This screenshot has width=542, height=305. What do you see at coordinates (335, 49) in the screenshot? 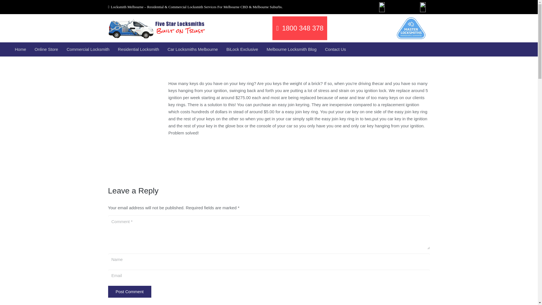
I see `Contact Us` at bounding box center [335, 49].